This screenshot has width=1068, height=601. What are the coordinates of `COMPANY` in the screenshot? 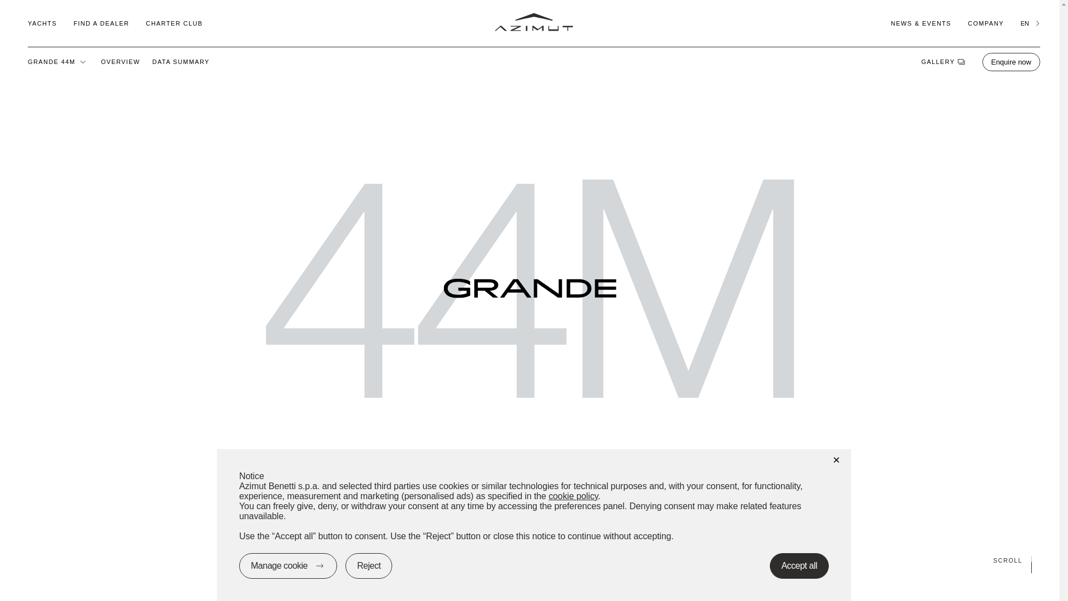 It's located at (986, 23).